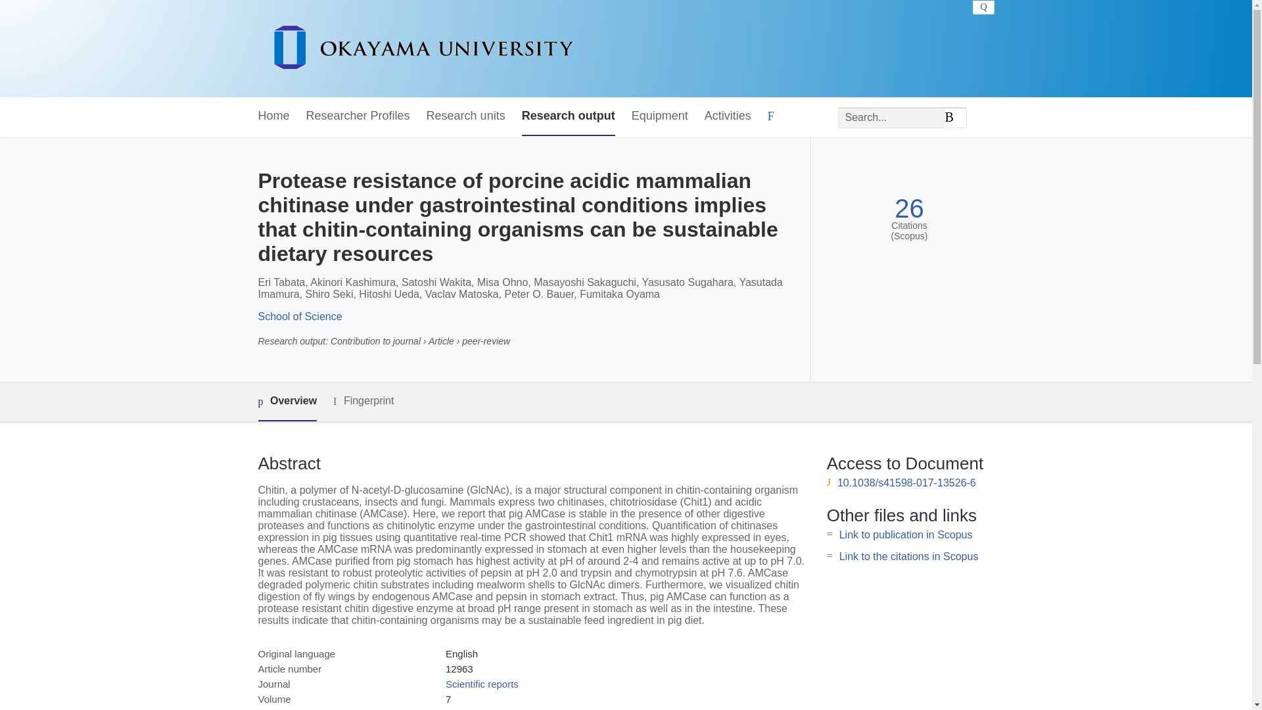 This screenshot has height=710, width=1262. I want to click on Equipment, so click(660, 116).